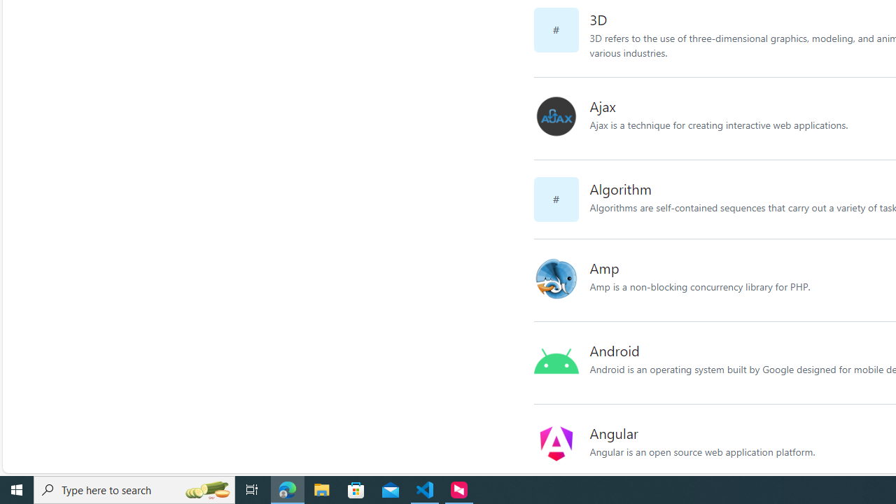 The image size is (896, 504). What do you see at coordinates (561, 445) in the screenshot?
I see `angular` at bounding box center [561, 445].